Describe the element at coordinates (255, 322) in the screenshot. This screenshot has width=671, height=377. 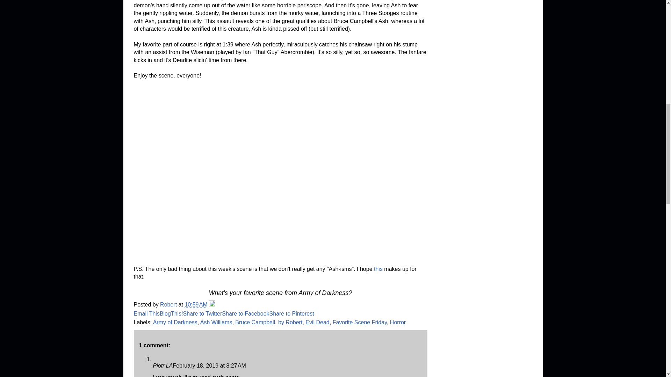
I see `Bruce Campbell` at that location.